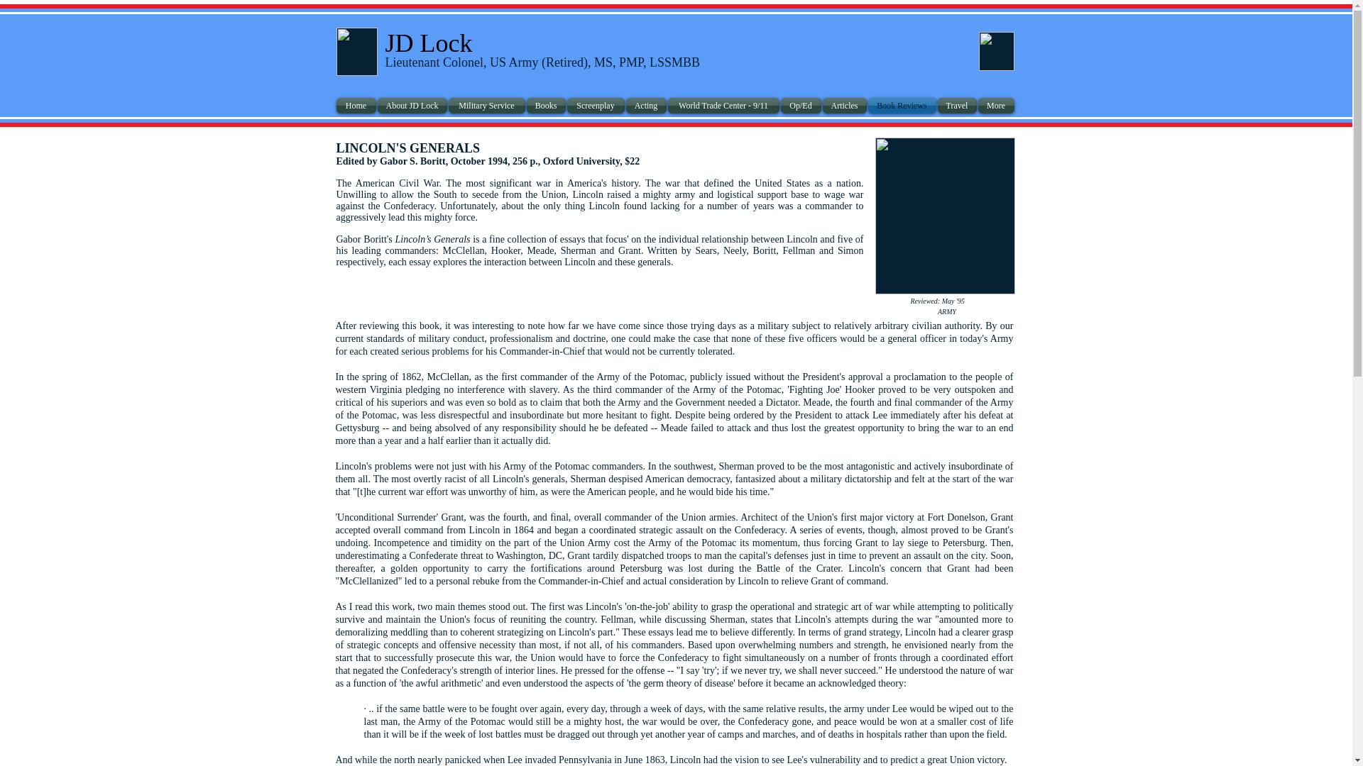 Image resolution: width=1363 pixels, height=766 pixels. I want to click on Home, so click(356, 105).